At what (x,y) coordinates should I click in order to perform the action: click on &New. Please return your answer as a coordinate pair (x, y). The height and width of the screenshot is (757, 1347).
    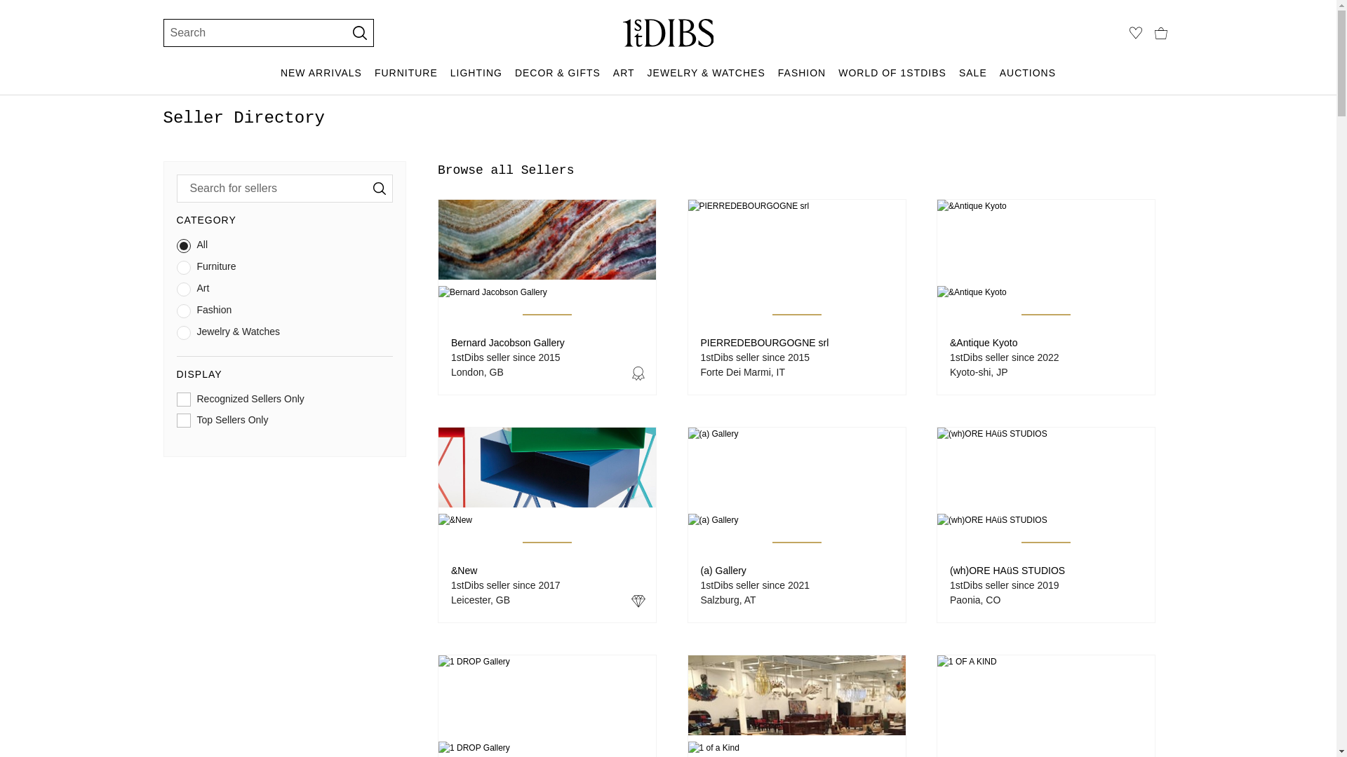
    Looking at the image, I should click on (464, 571).